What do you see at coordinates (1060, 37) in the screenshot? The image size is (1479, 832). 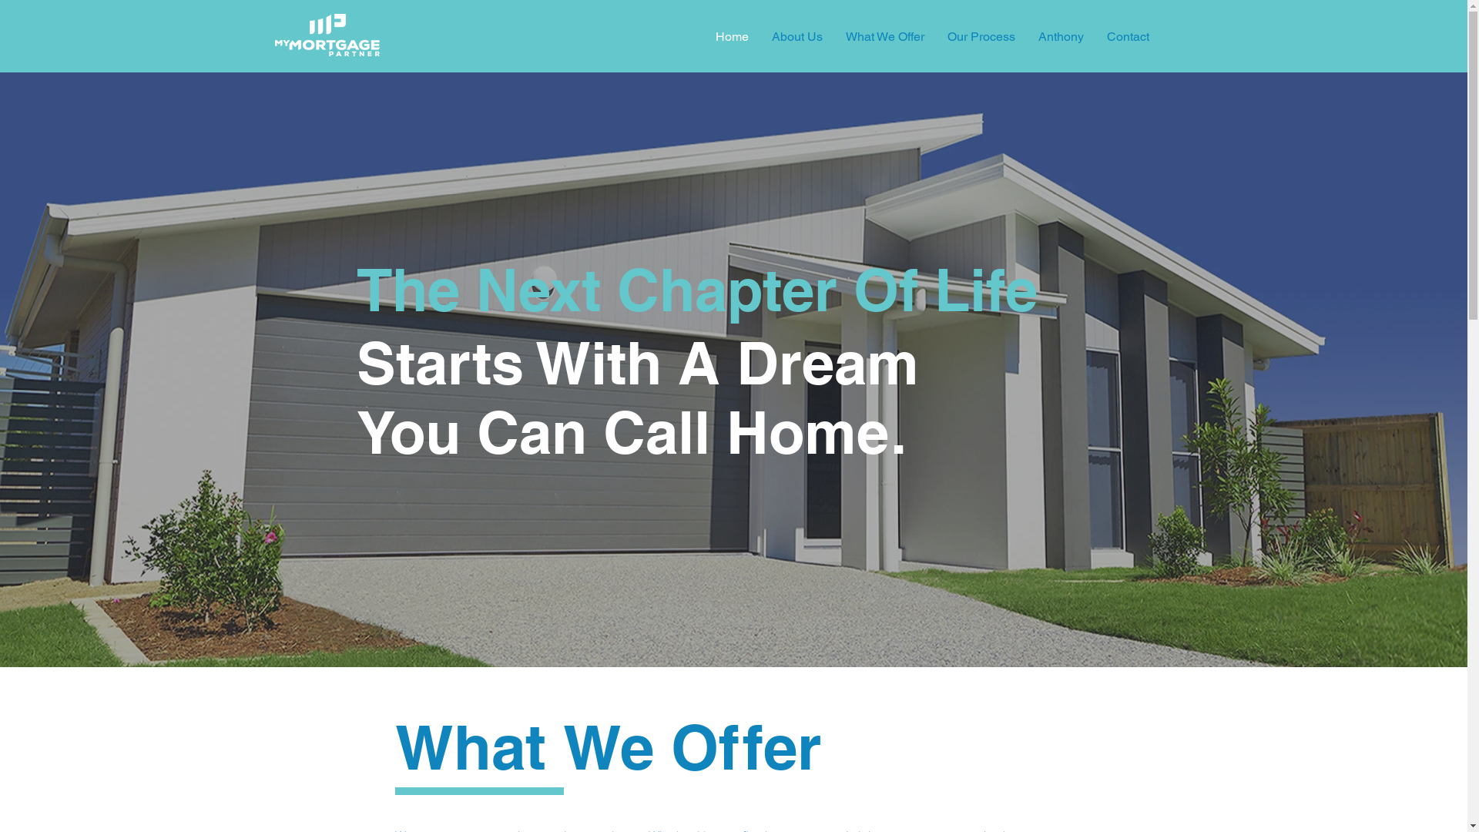 I see `Anthony` at bounding box center [1060, 37].